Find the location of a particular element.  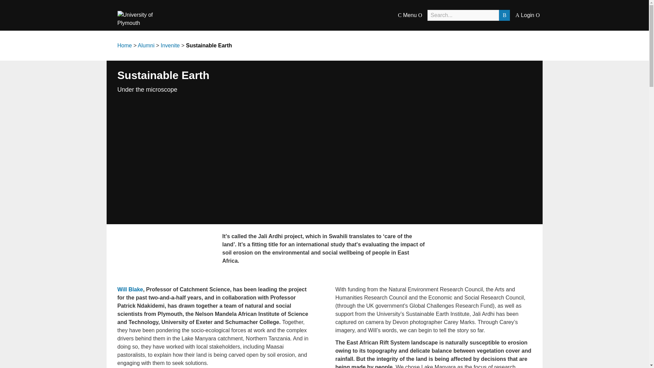

B is located at coordinates (504, 15).